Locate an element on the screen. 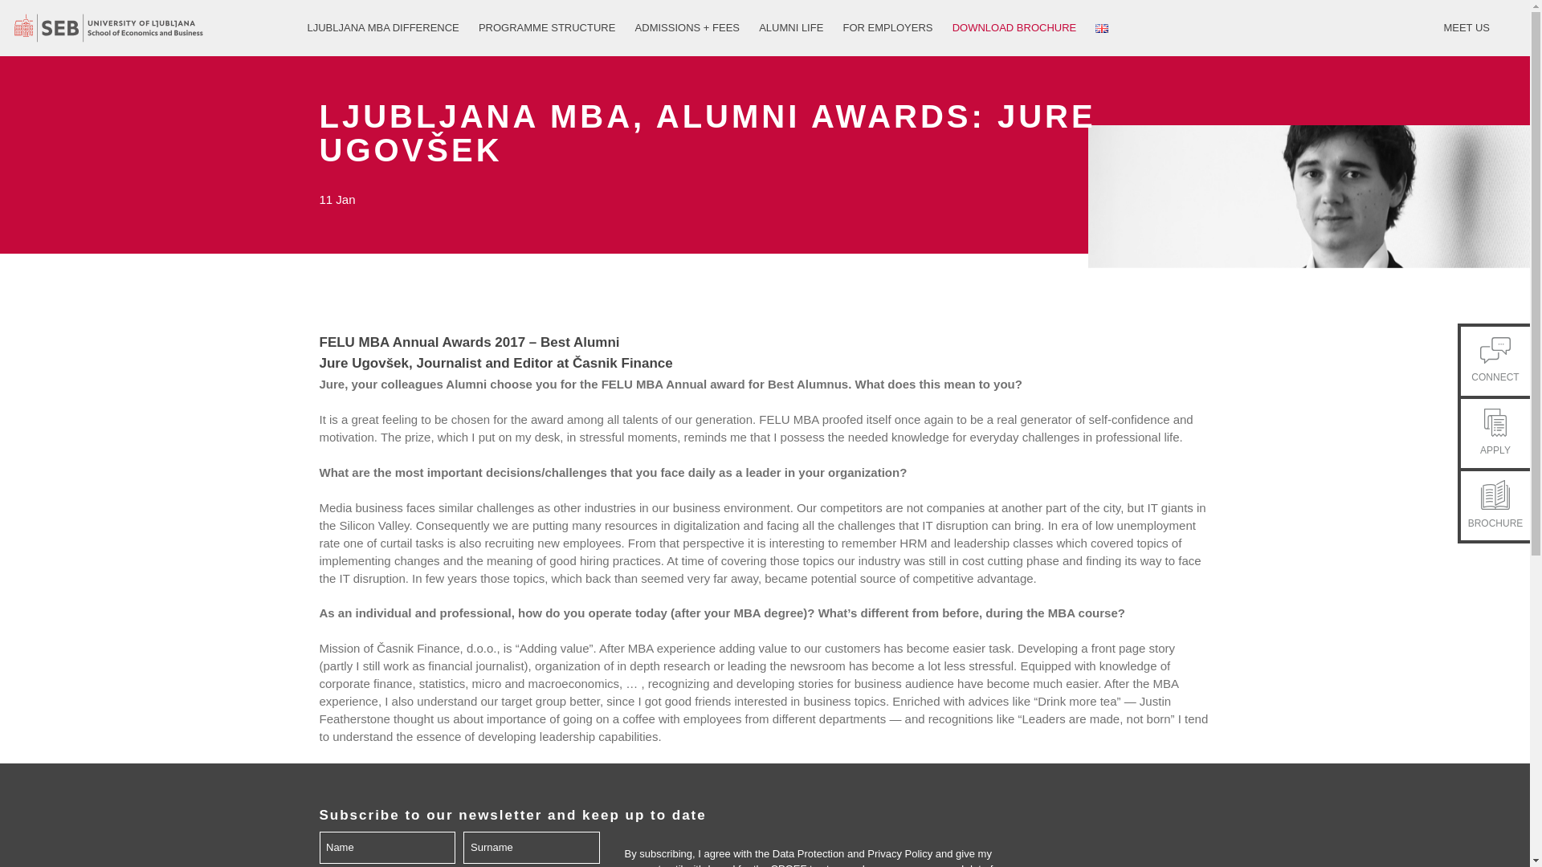 This screenshot has height=867, width=1542. MEET US is located at coordinates (1467, 28).